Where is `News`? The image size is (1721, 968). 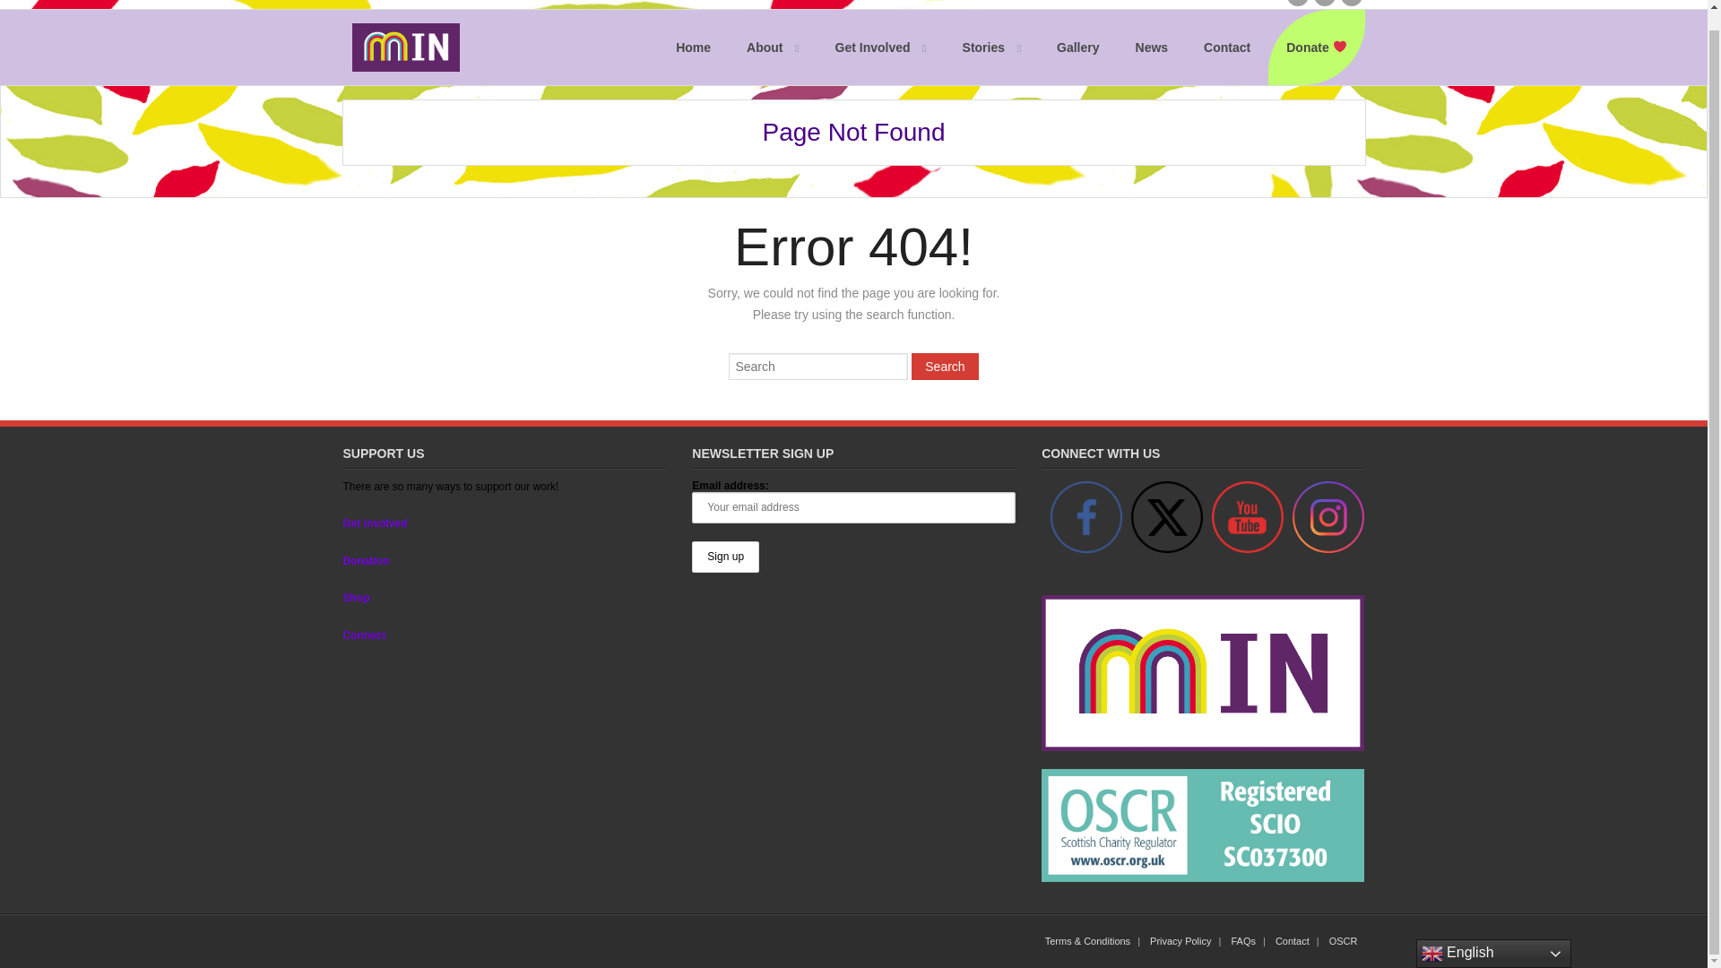 News is located at coordinates (1152, 47).